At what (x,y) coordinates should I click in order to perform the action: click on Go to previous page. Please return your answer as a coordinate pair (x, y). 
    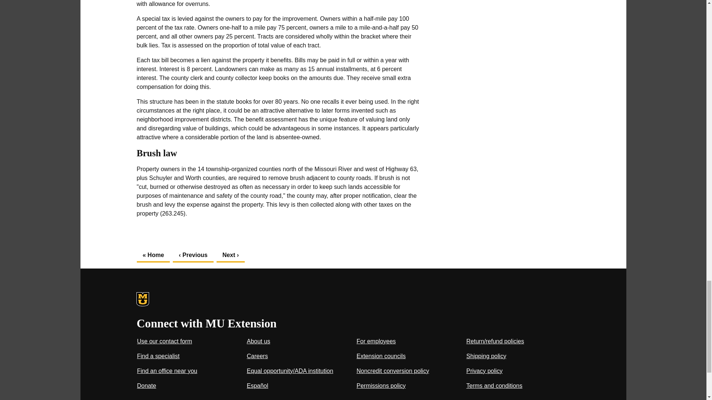
    Looking at the image, I should click on (193, 255).